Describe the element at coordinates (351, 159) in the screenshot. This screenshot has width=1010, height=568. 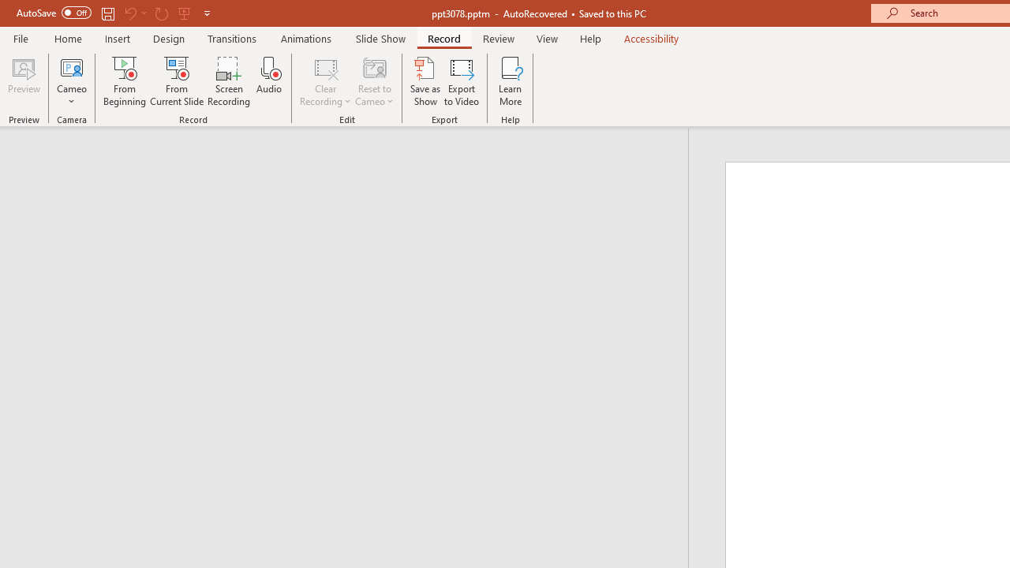
I see `Outline` at that location.